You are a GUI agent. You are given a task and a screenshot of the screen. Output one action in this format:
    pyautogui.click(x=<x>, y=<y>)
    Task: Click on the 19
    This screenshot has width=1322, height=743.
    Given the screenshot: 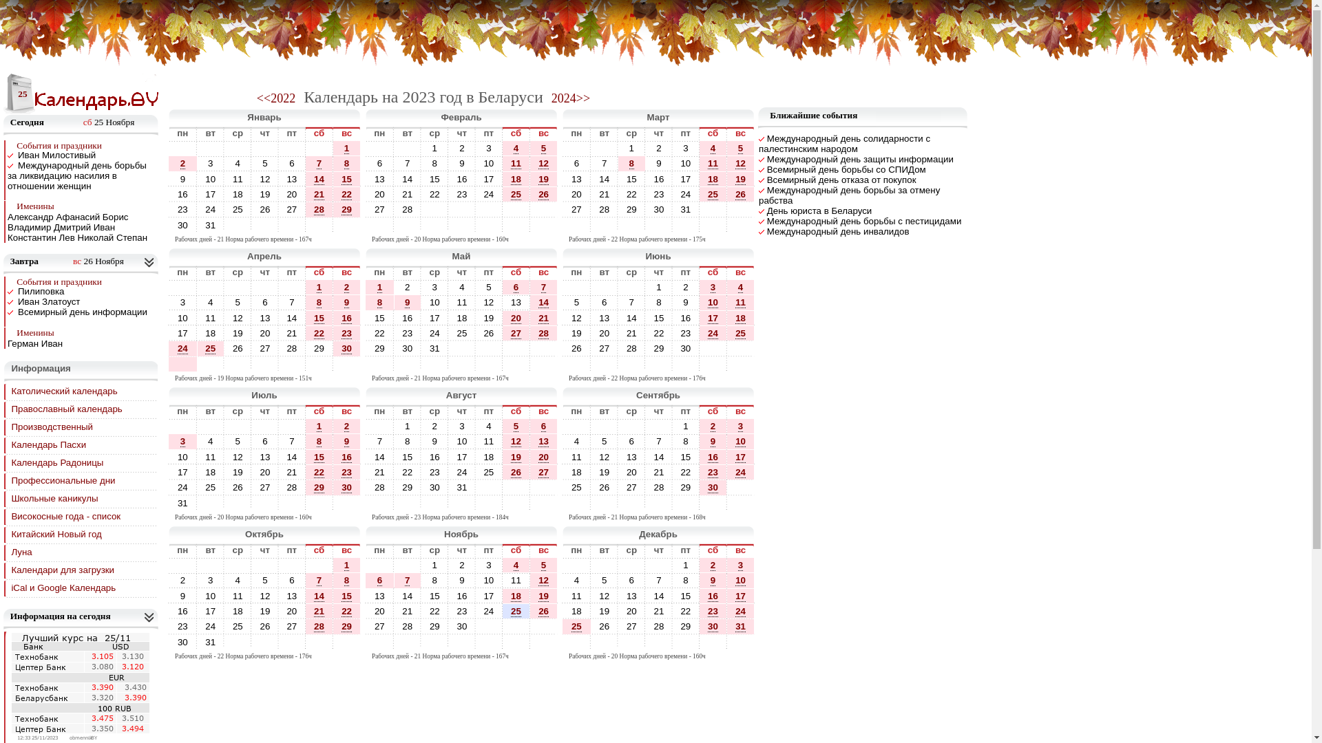 What is the action you would take?
    pyautogui.click(x=544, y=179)
    